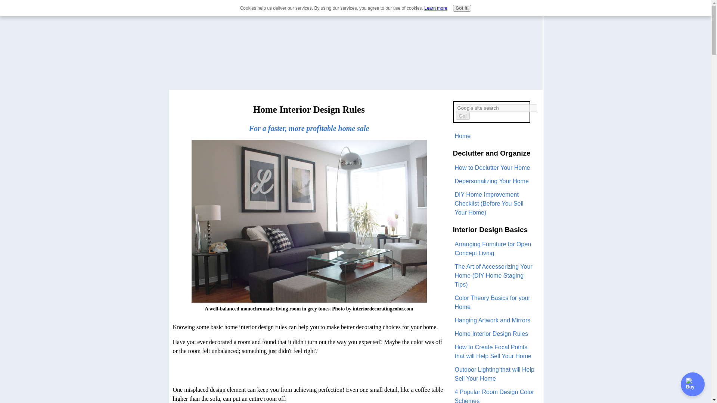 The image size is (717, 403). Describe the element at coordinates (495, 168) in the screenshot. I see `How to Declutter Your Home` at that location.